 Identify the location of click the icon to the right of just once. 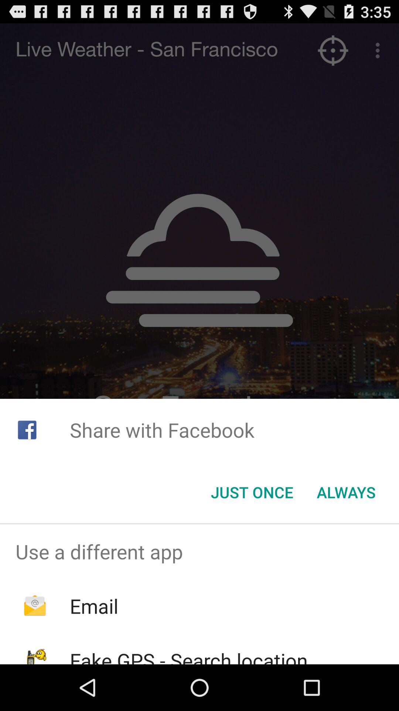
(346, 492).